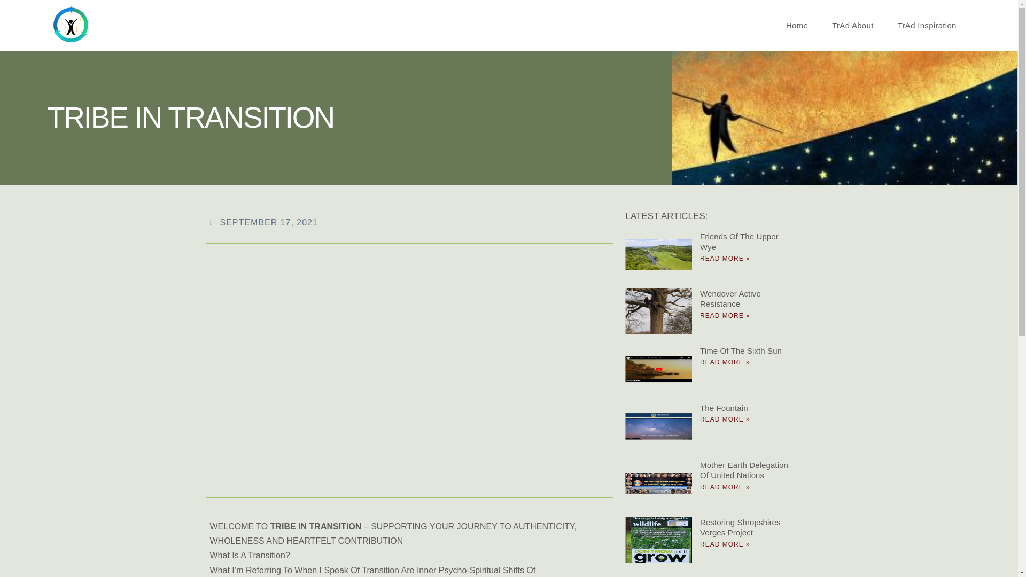  What do you see at coordinates (853, 26) in the screenshot?
I see `TrAd About` at bounding box center [853, 26].